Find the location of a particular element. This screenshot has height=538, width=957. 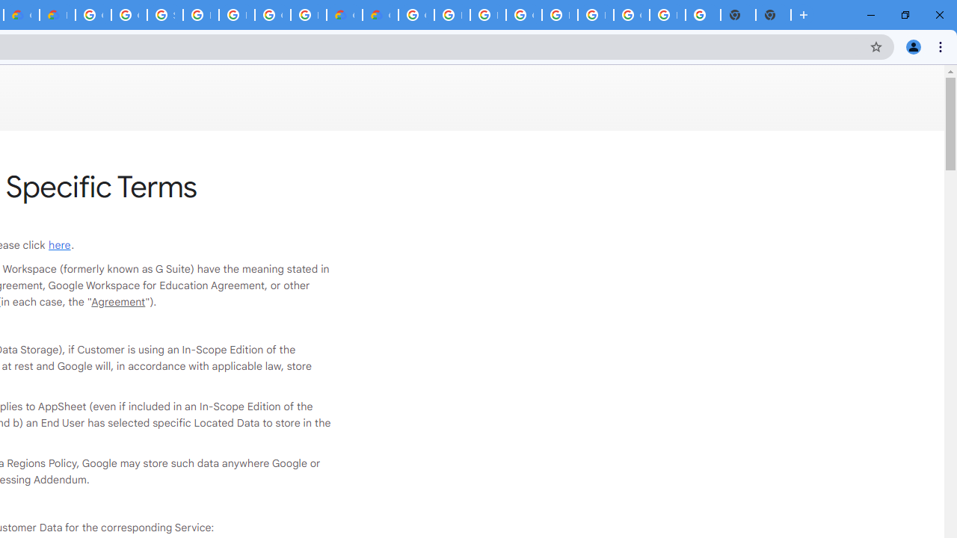

Google Cloud Platform is located at coordinates (523, 15).